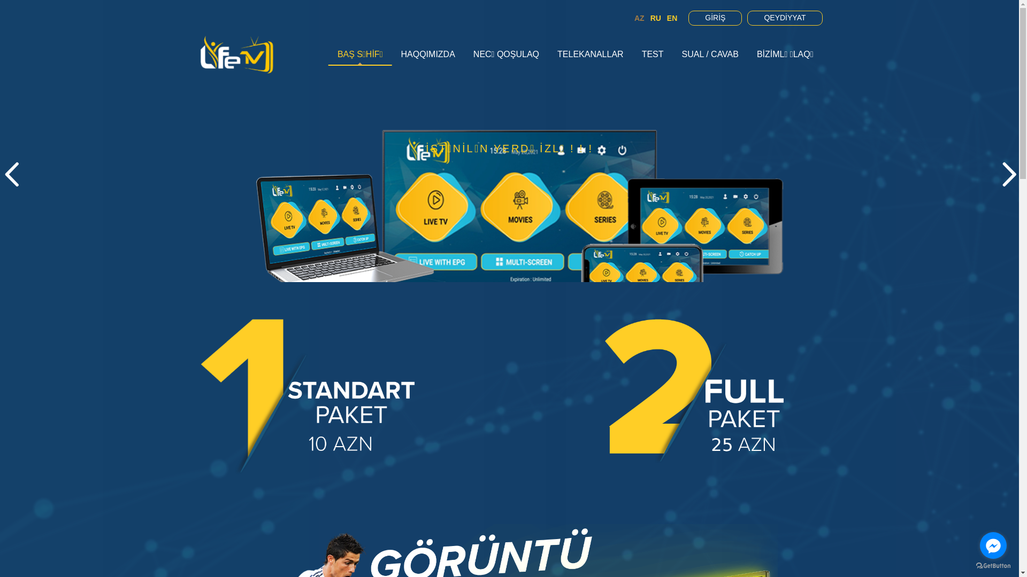 The height and width of the screenshot is (577, 1027). What do you see at coordinates (672, 18) in the screenshot?
I see `EN` at bounding box center [672, 18].